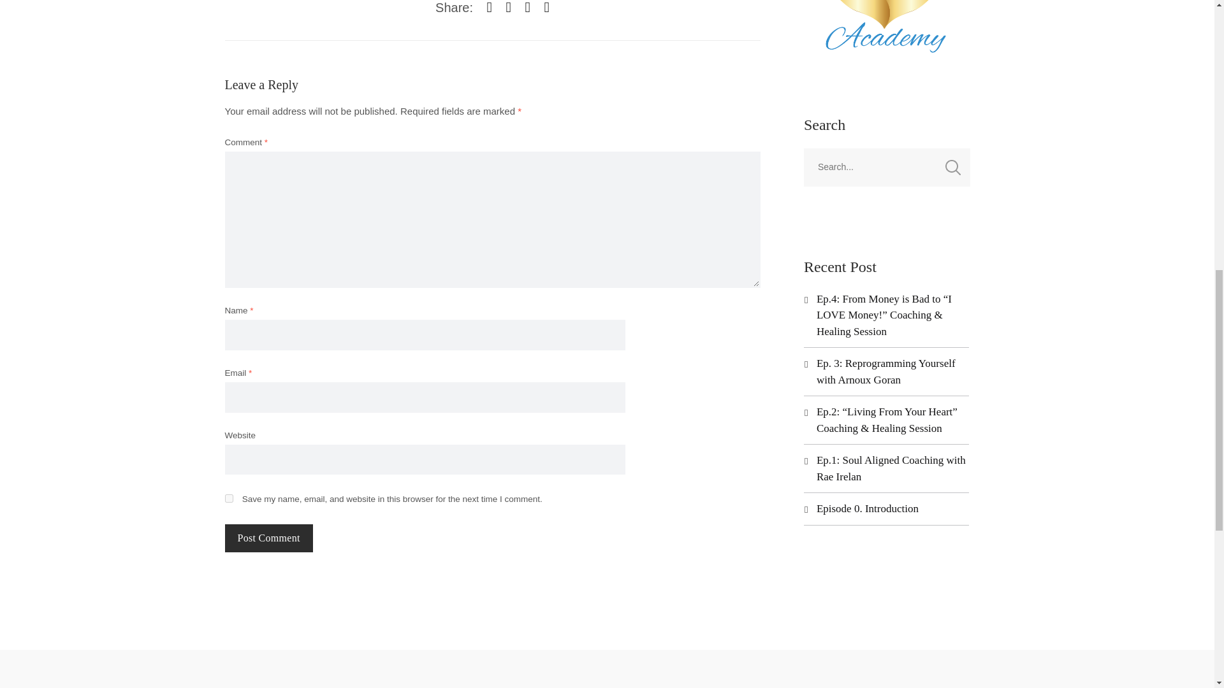 This screenshot has height=688, width=1224. I want to click on Post Comment, so click(268, 538).